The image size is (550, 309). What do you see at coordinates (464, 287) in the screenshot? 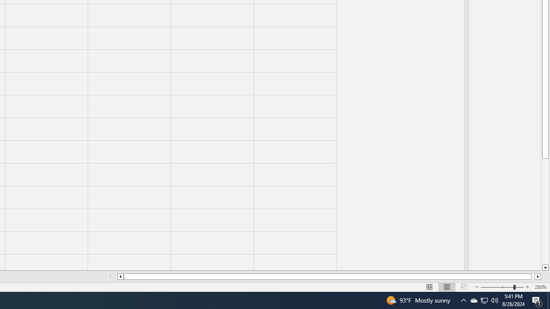
I see `Page Break Preview` at bounding box center [464, 287].